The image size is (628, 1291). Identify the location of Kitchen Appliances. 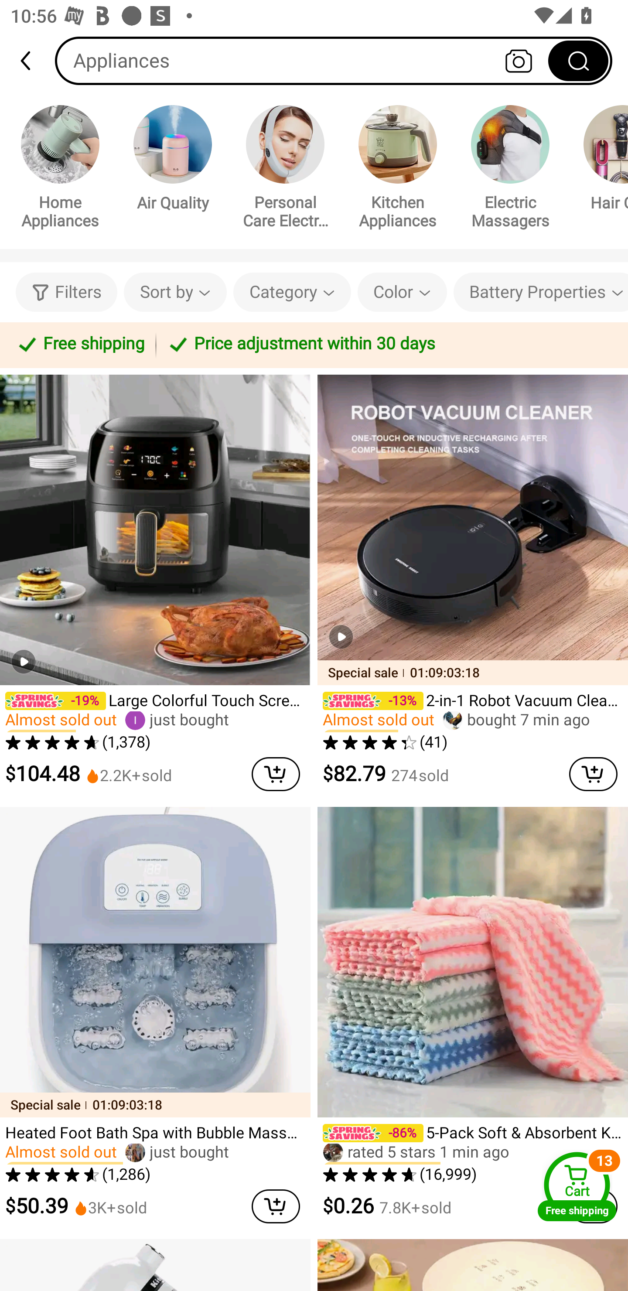
(398, 169).